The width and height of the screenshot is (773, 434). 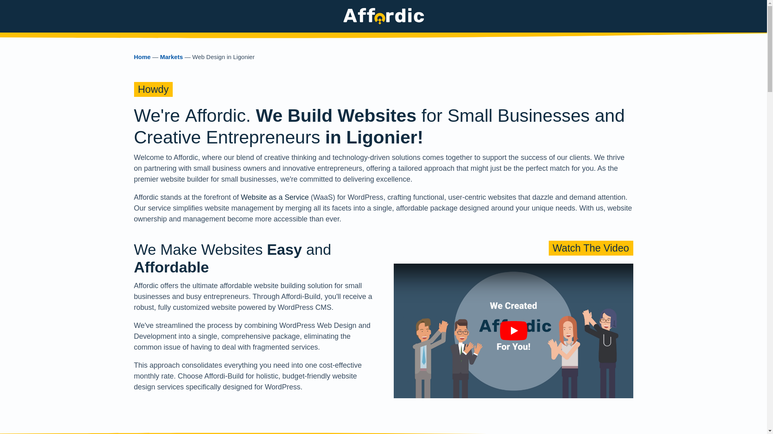 I want to click on Play, so click(x=513, y=331).